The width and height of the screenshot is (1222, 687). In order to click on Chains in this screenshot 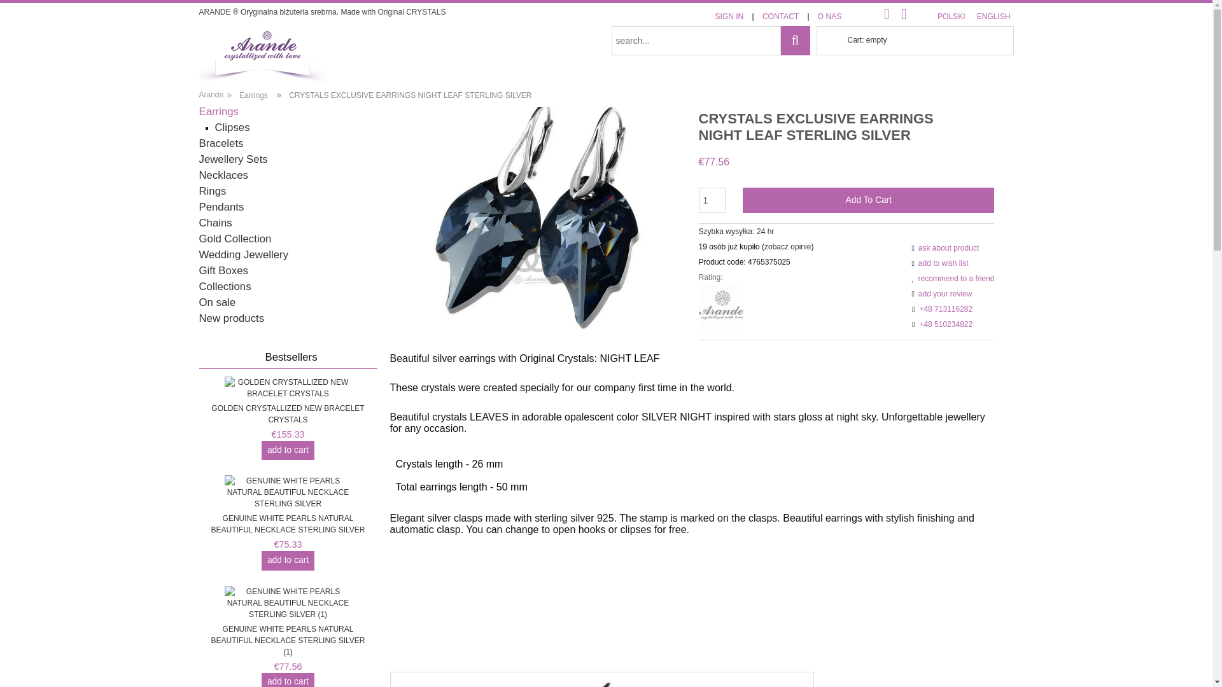, I will do `click(221, 223)`.